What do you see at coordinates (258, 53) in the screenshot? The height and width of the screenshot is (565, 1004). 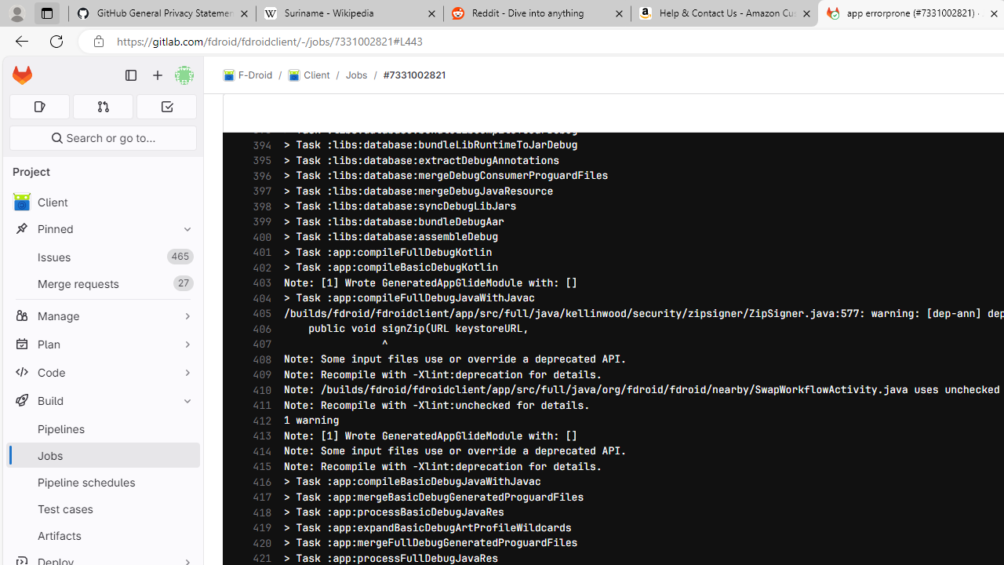 I see `388` at bounding box center [258, 53].